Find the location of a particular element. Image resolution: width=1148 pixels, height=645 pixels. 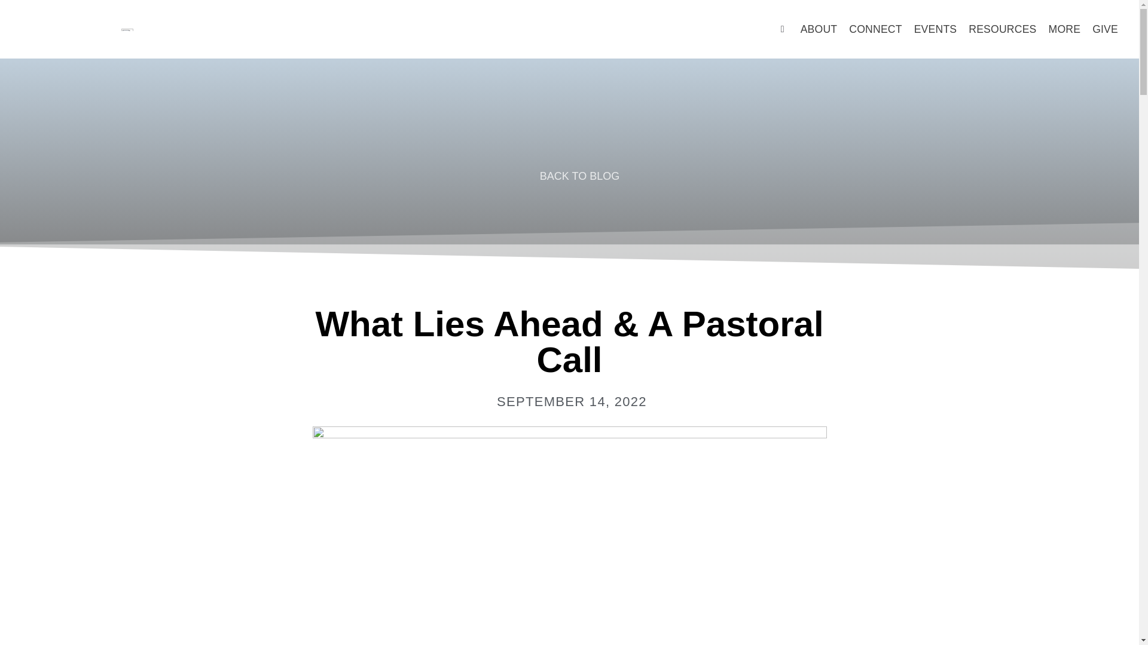

Phone-alt is located at coordinates (356, 29).